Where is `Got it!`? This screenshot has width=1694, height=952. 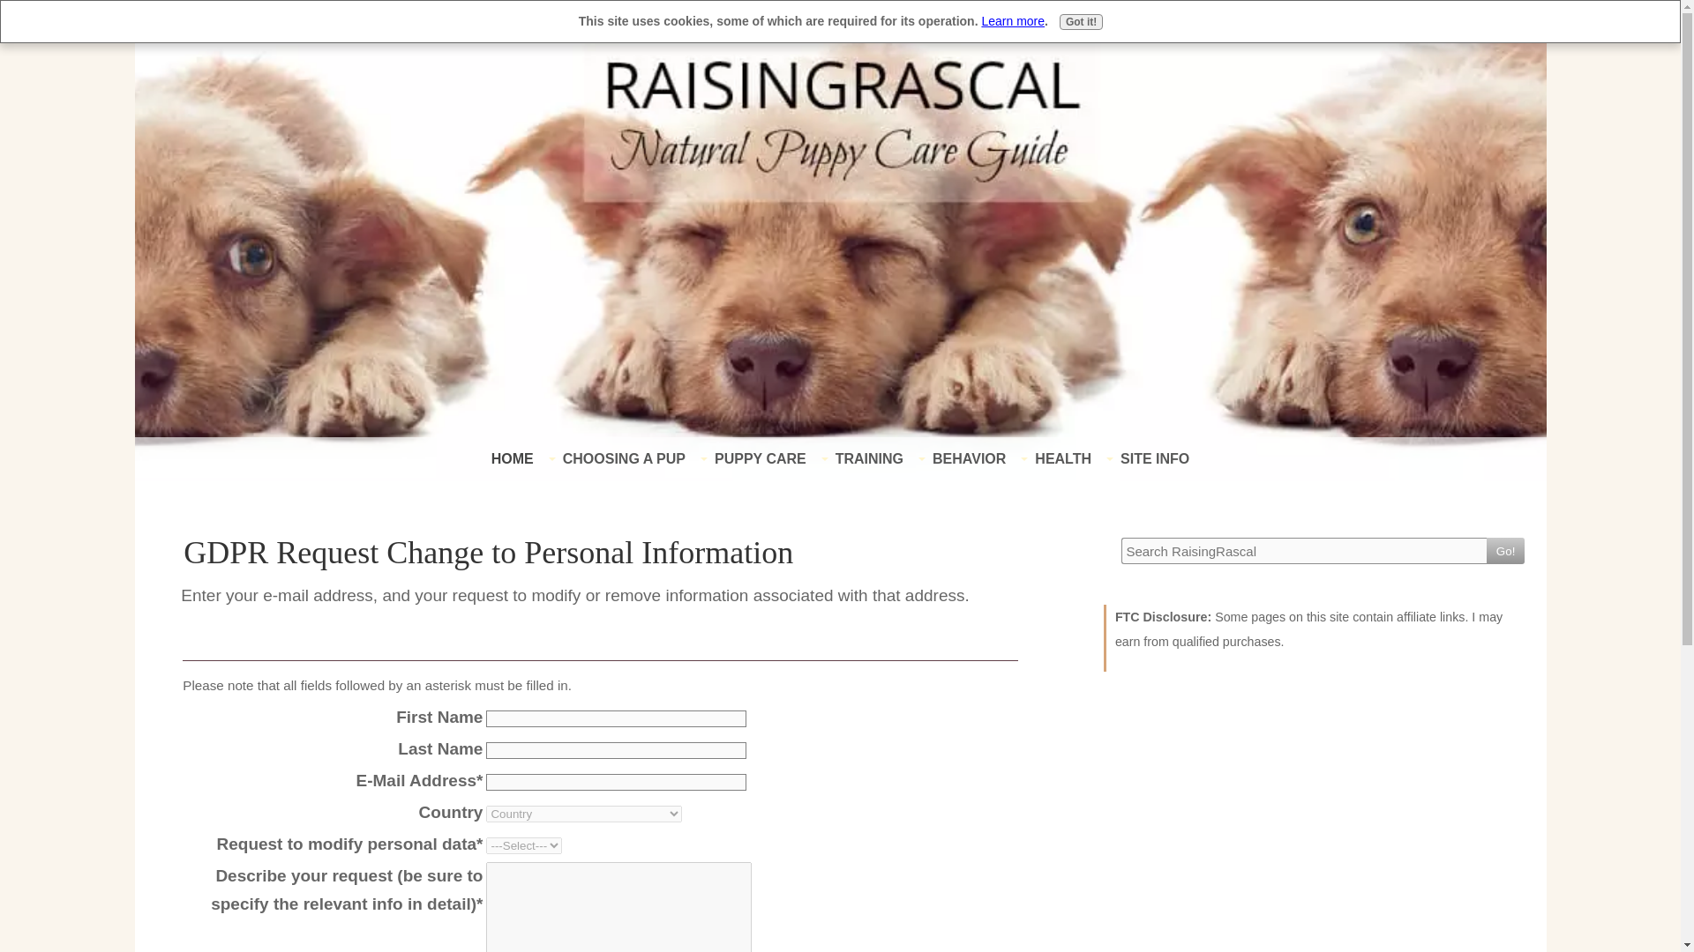 Got it! is located at coordinates (1081, 21).